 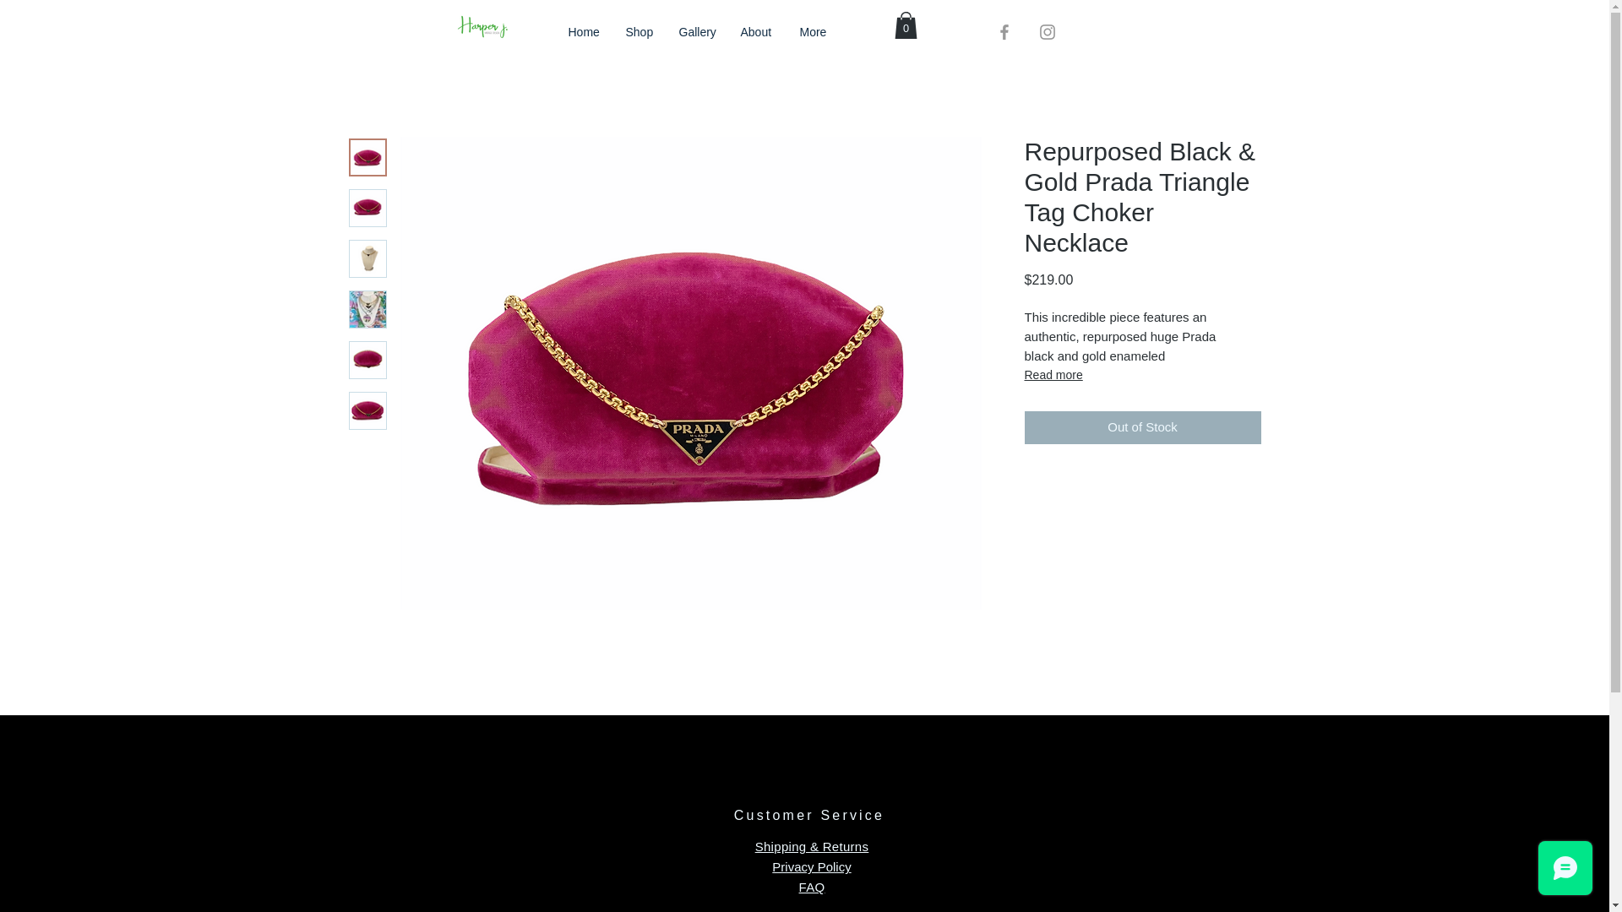 I want to click on Privacy Policy, so click(x=811, y=866).